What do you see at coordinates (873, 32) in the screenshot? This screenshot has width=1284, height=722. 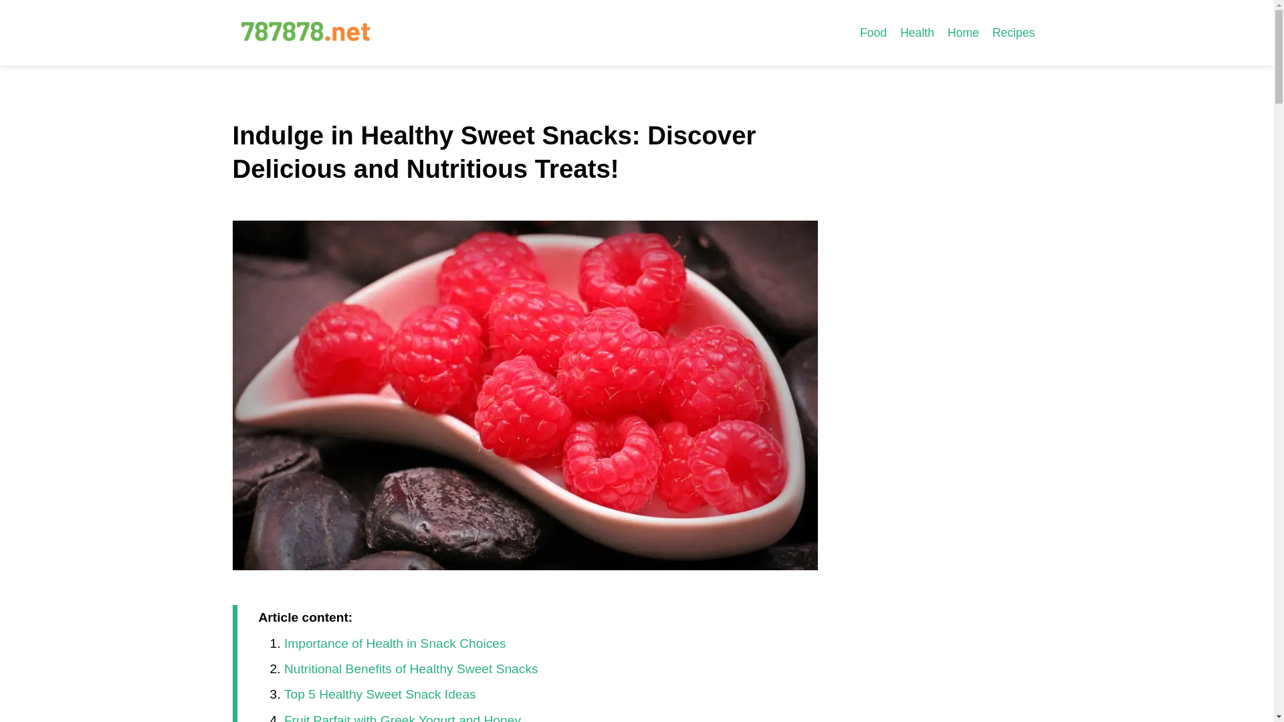 I see `Food` at bounding box center [873, 32].